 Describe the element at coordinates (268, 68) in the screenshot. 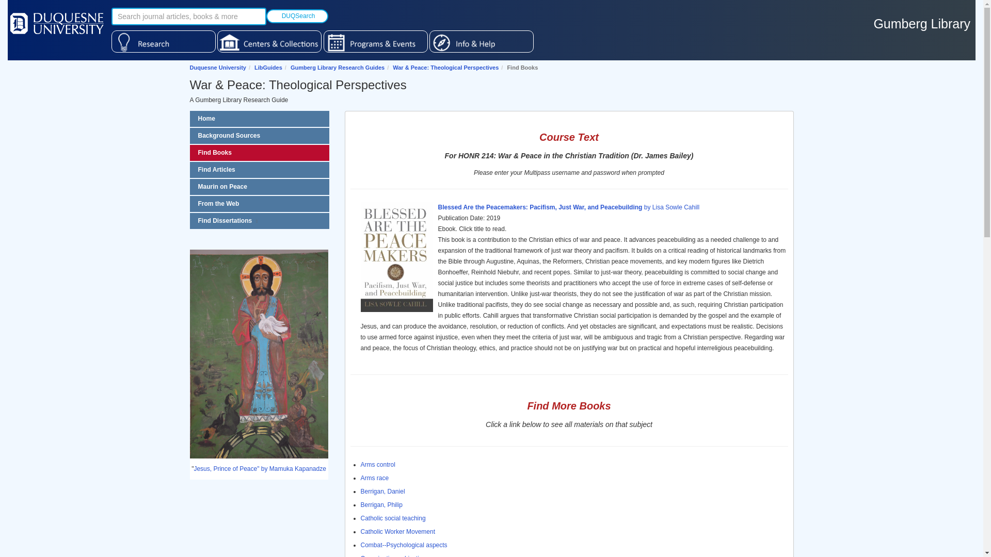

I see `LibGuides` at that location.